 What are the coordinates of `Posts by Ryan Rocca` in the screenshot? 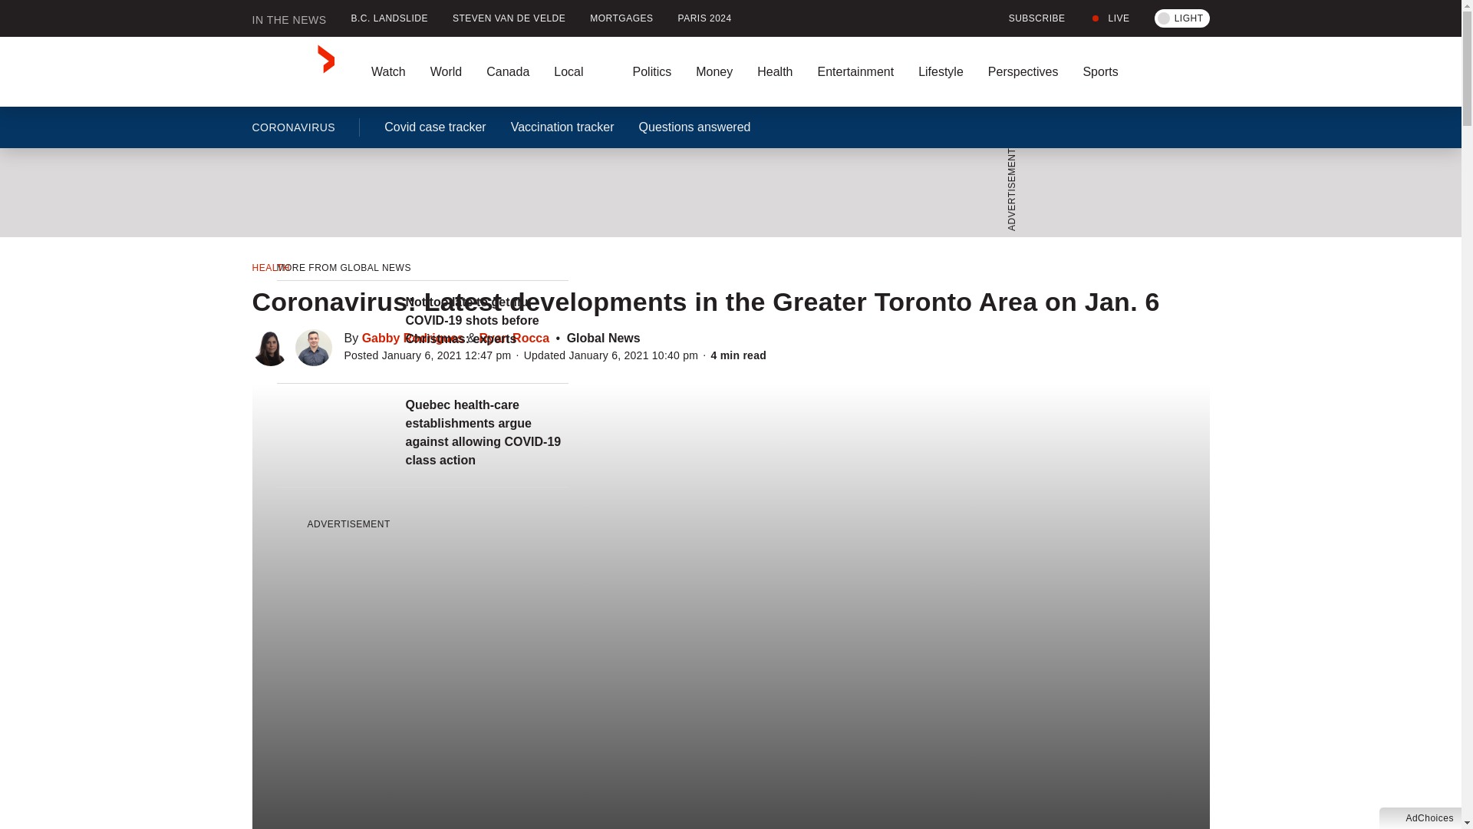 It's located at (514, 338).